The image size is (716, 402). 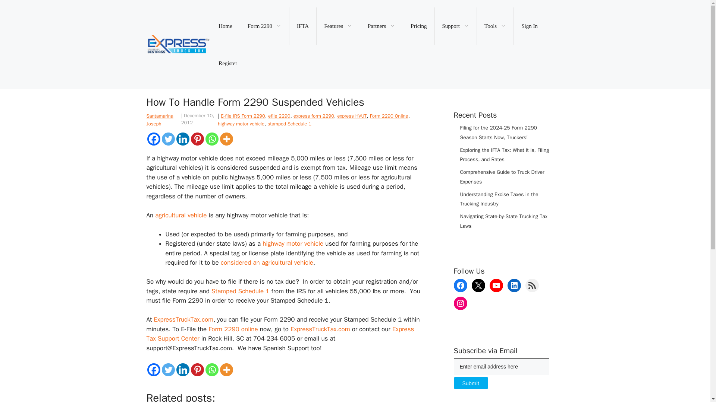 What do you see at coordinates (501, 367) in the screenshot?
I see `Enter email address here` at bounding box center [501, 367].